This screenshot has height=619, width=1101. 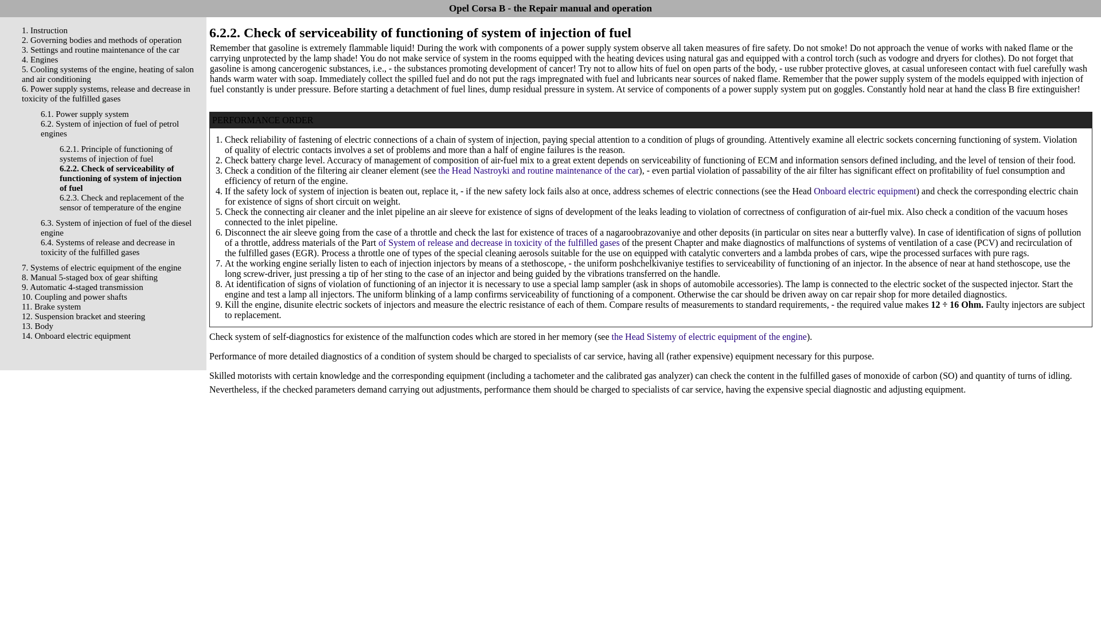 I want to click on 13. Body, so click(x=37, y=326).